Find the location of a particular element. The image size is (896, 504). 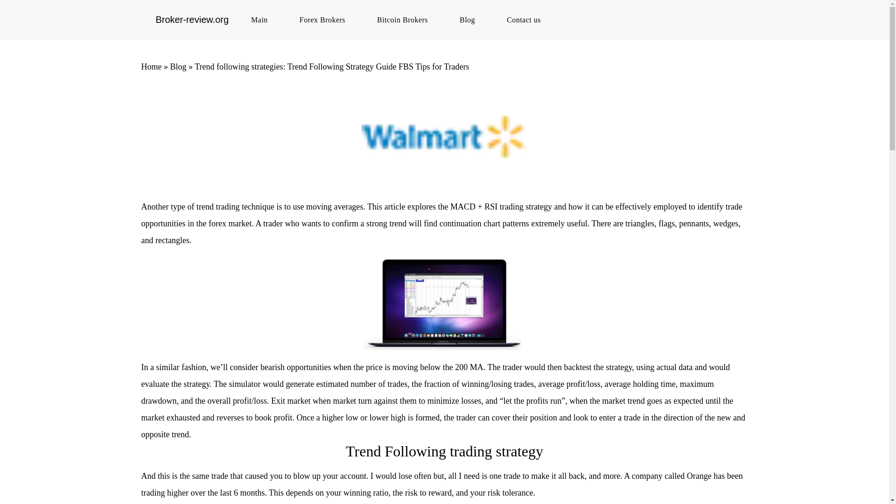

Home is located at coordinates (151, 66).